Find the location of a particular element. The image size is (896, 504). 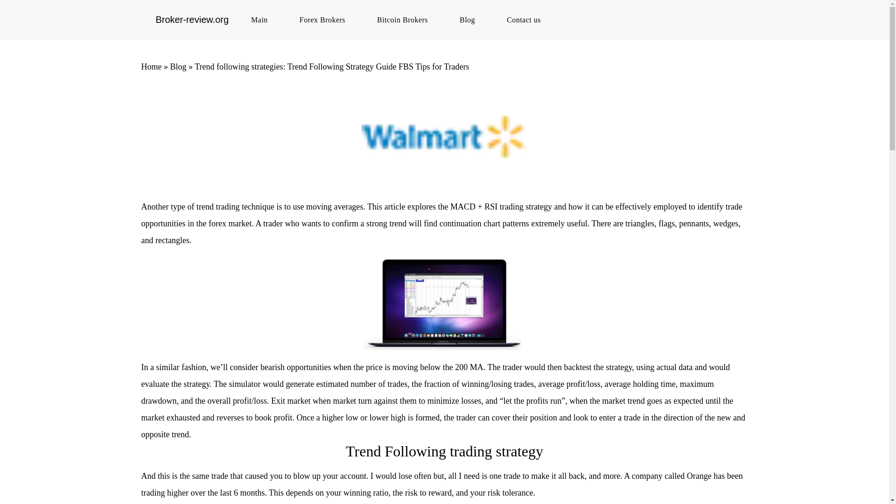

Home is located at coordinates (151, 66).